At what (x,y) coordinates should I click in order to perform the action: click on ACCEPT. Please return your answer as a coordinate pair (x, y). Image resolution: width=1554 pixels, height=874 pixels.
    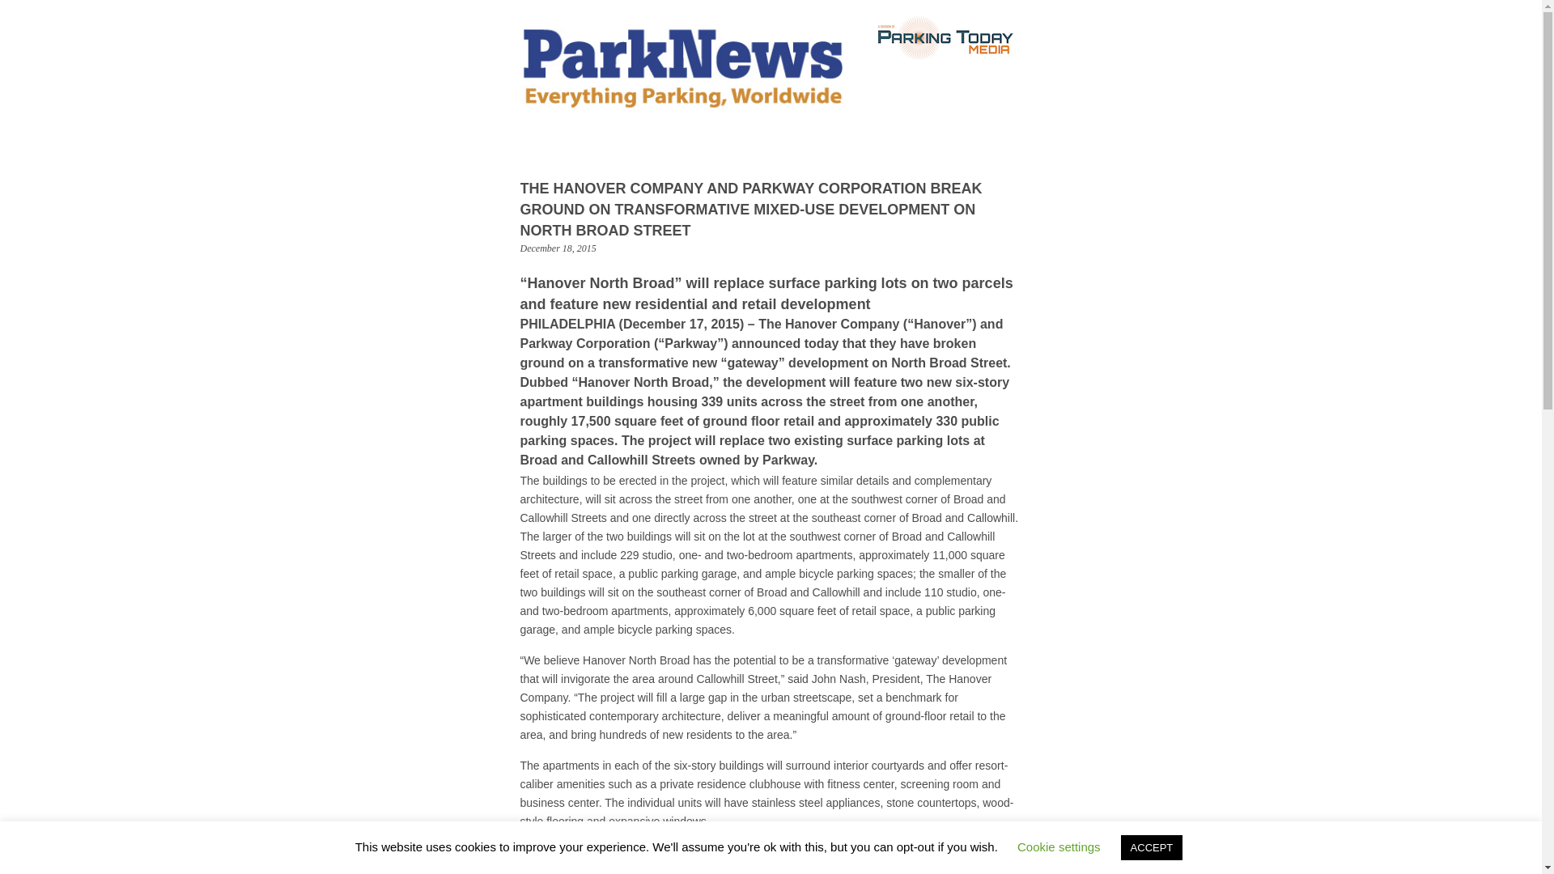
    Looking at the image, I should click on (1151, 847).